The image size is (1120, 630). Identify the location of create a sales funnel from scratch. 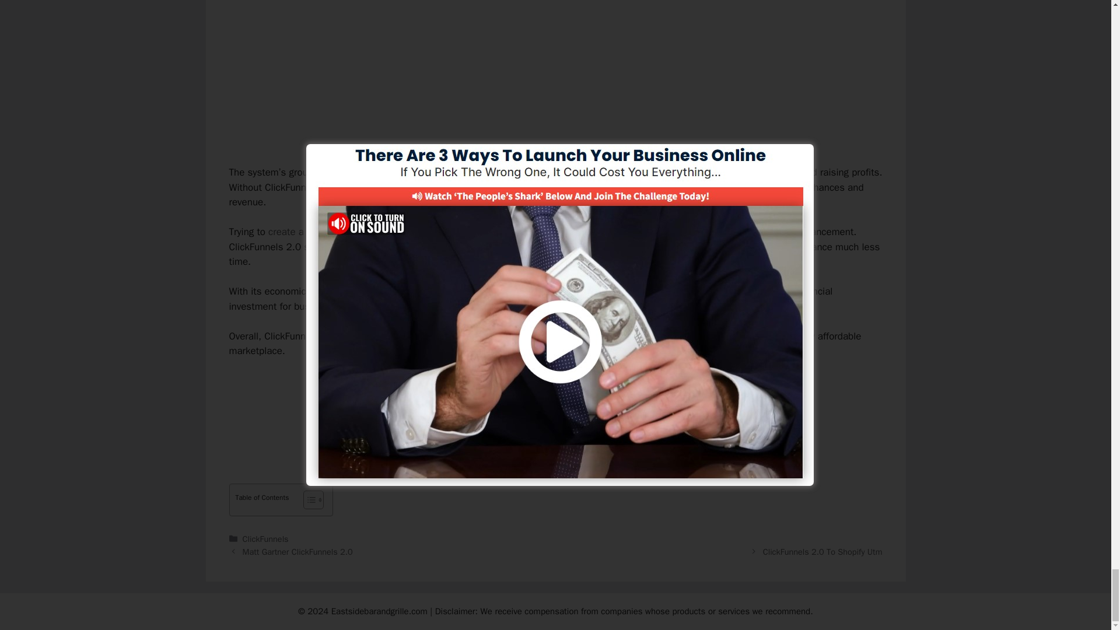
(342, 232).